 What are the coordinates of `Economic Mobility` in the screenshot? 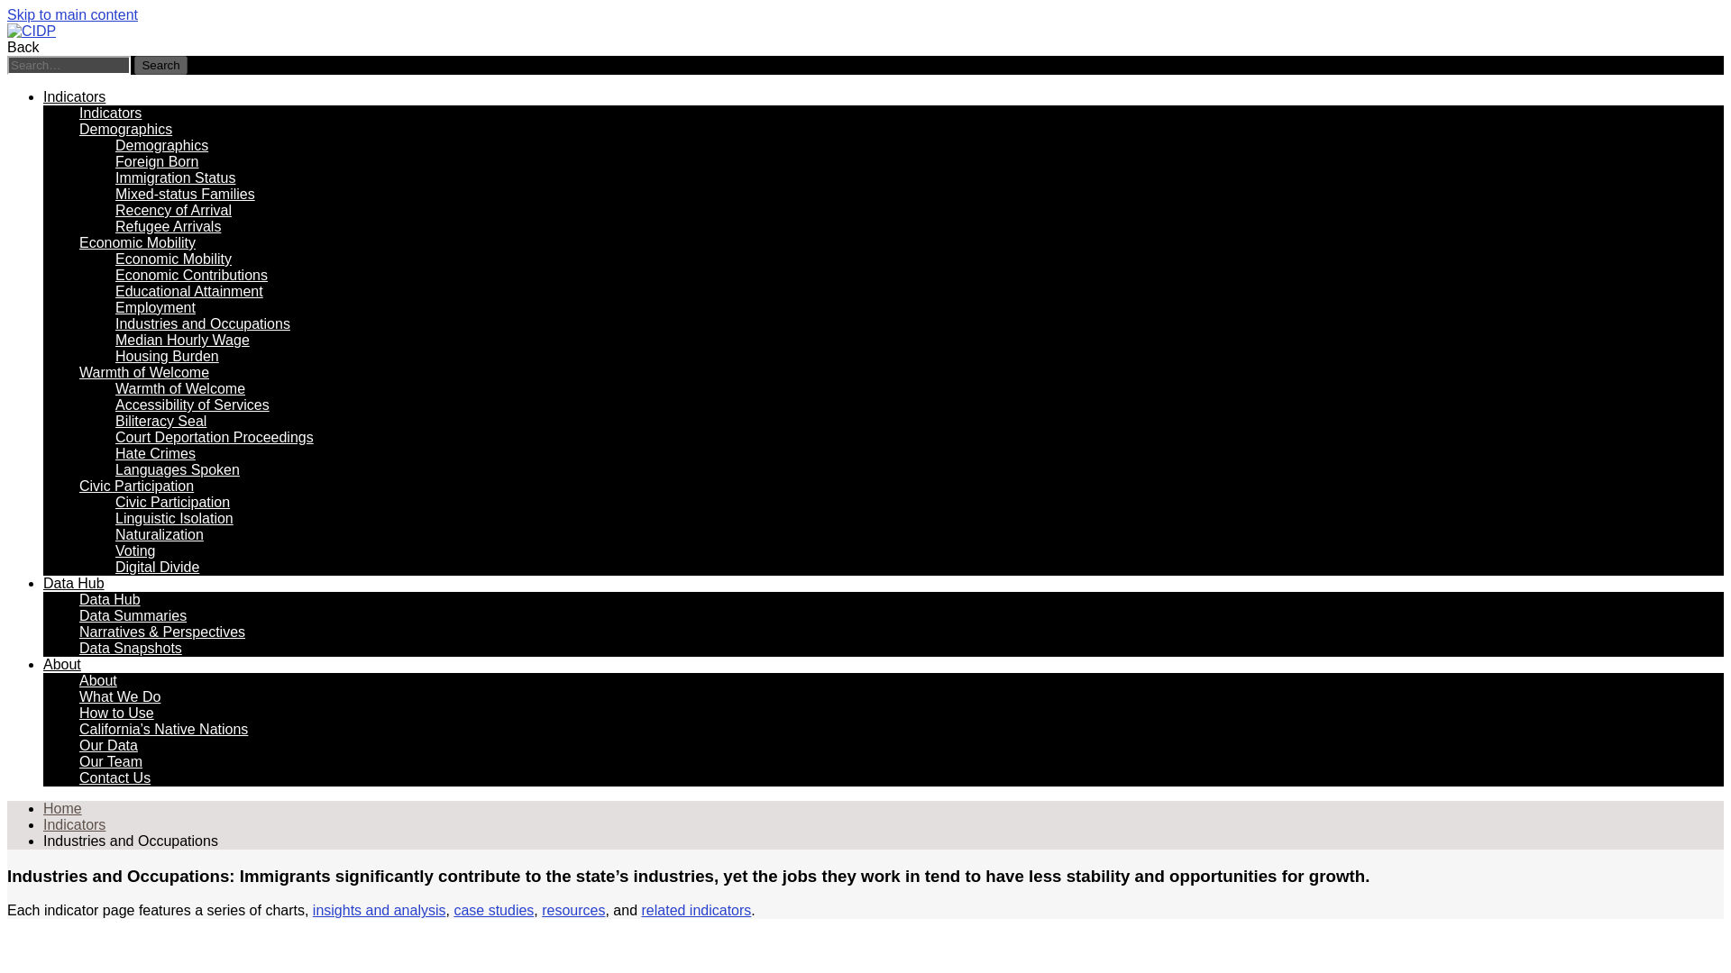 It's located at (137, 242).